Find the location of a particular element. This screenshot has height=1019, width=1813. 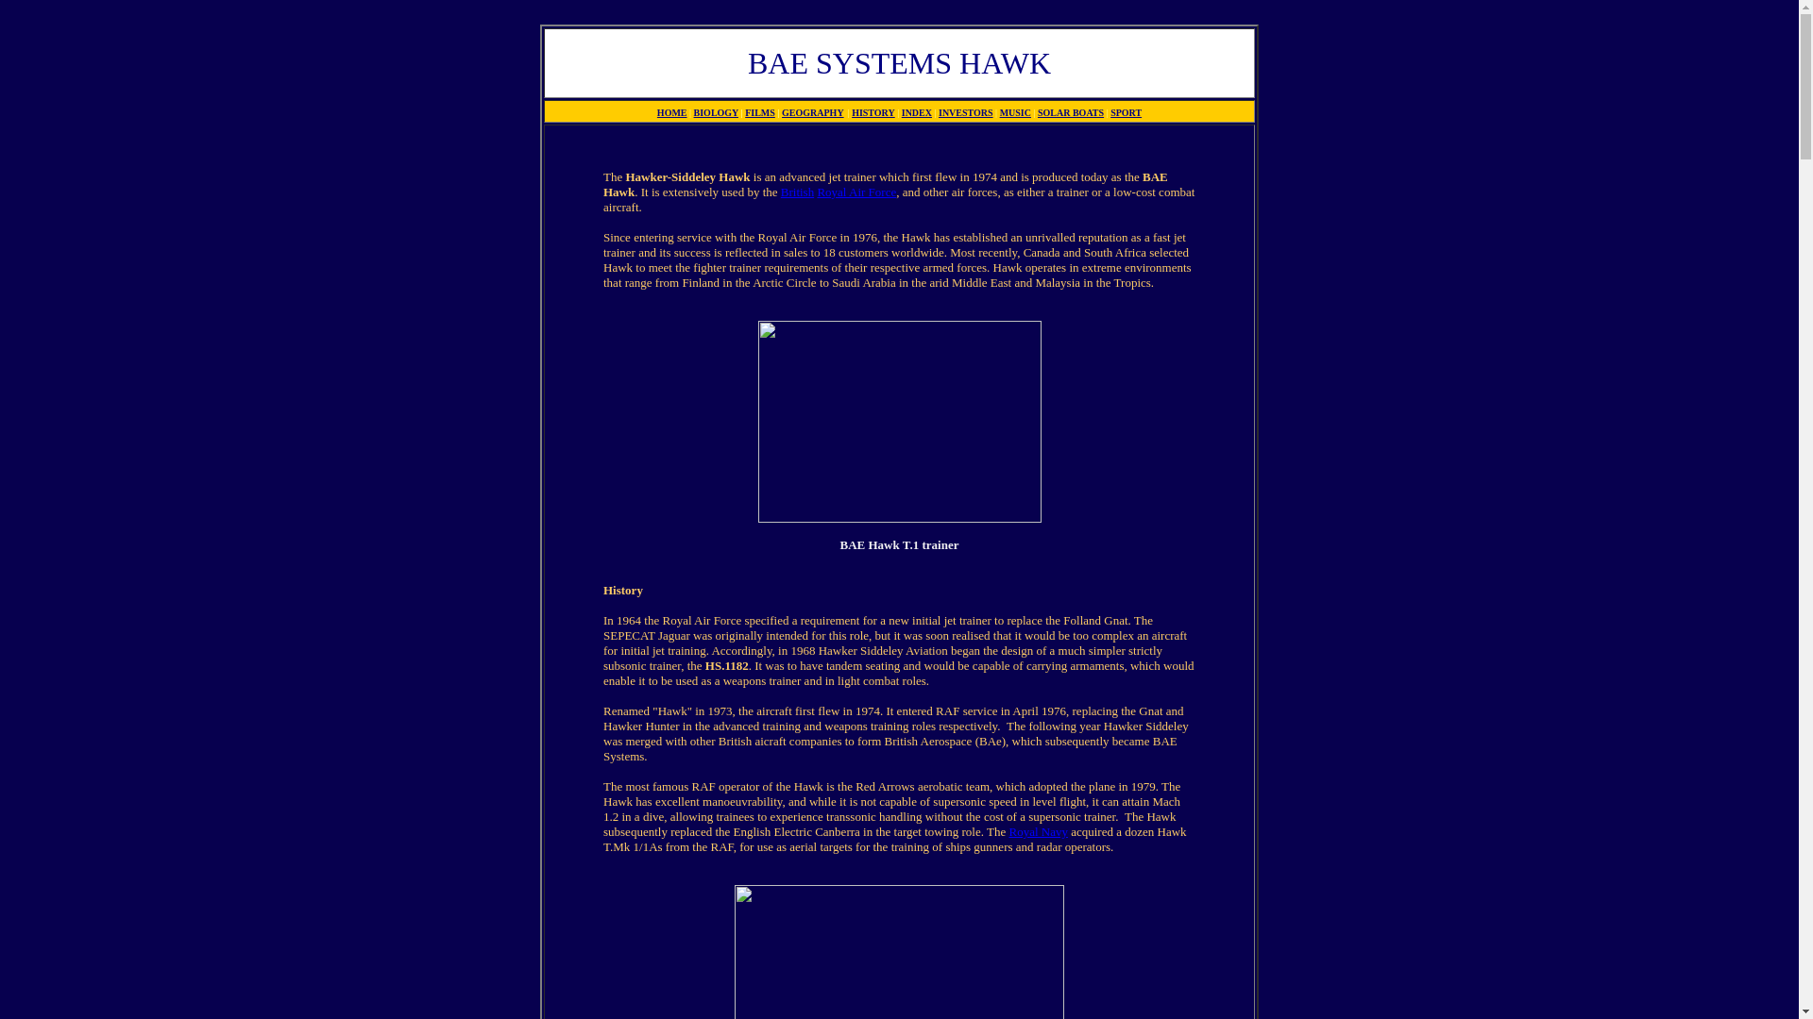

Royal Navy is located at coordinates (1037, 830).